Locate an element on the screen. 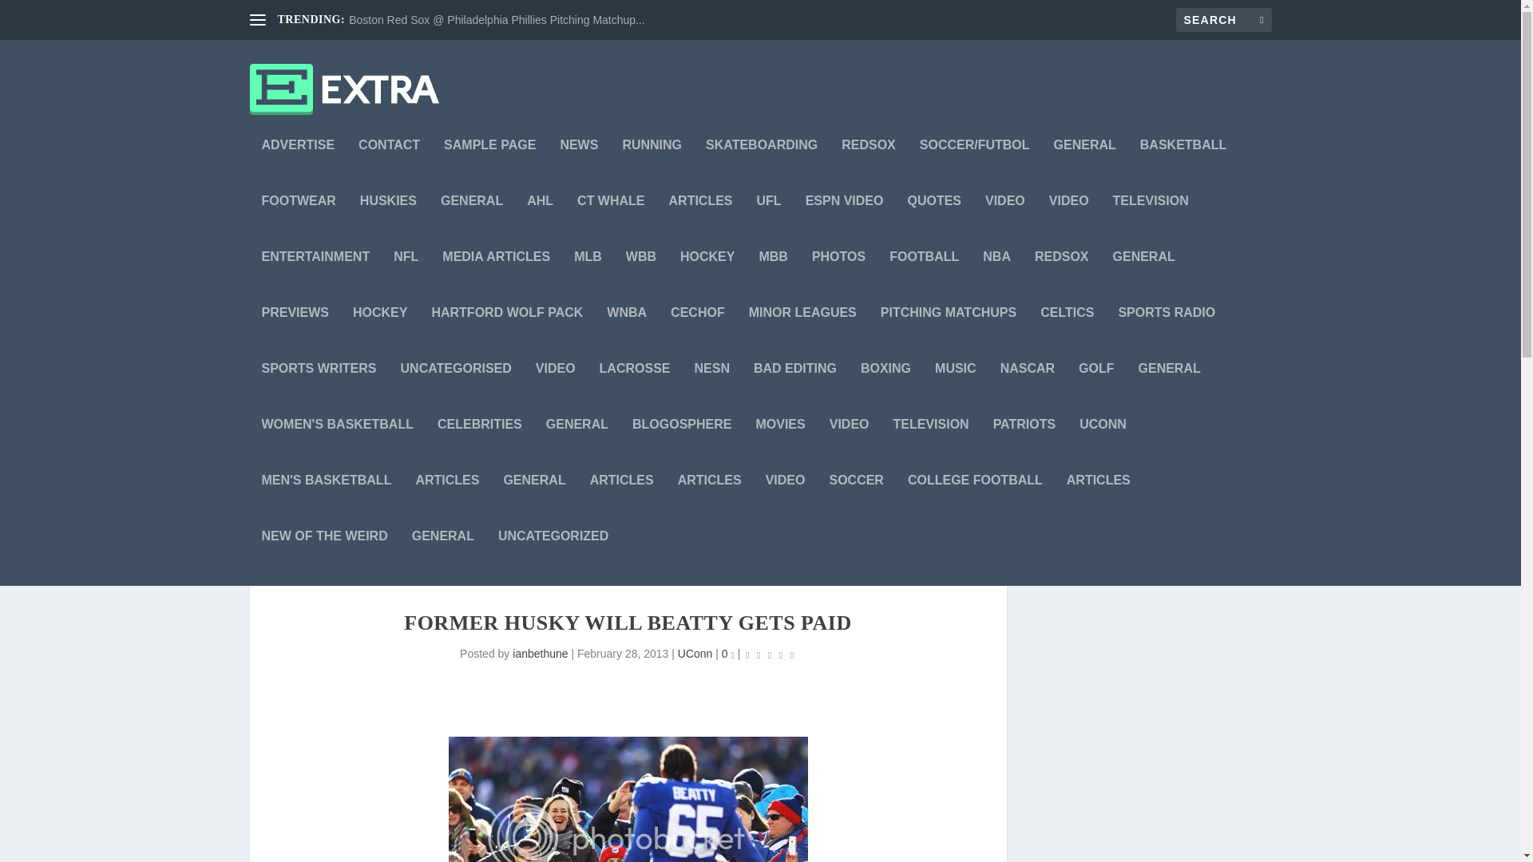  CONTACT is located at coordinates (390, 166).